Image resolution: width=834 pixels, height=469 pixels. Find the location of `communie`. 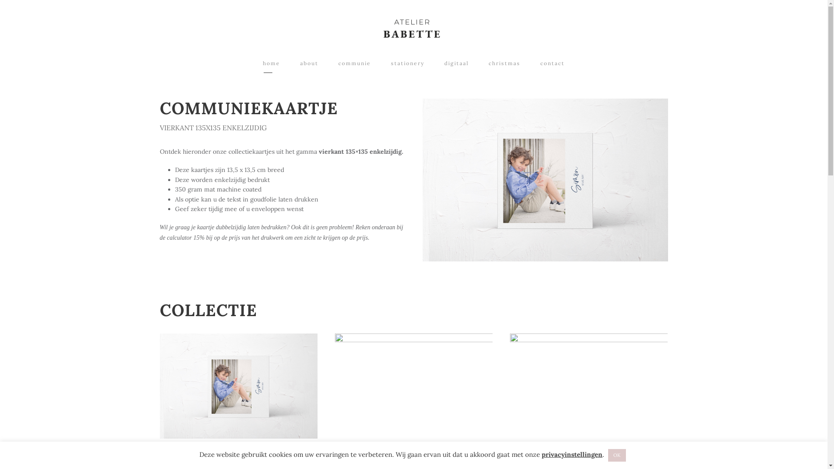

communie is located at coordinates (354, 66).